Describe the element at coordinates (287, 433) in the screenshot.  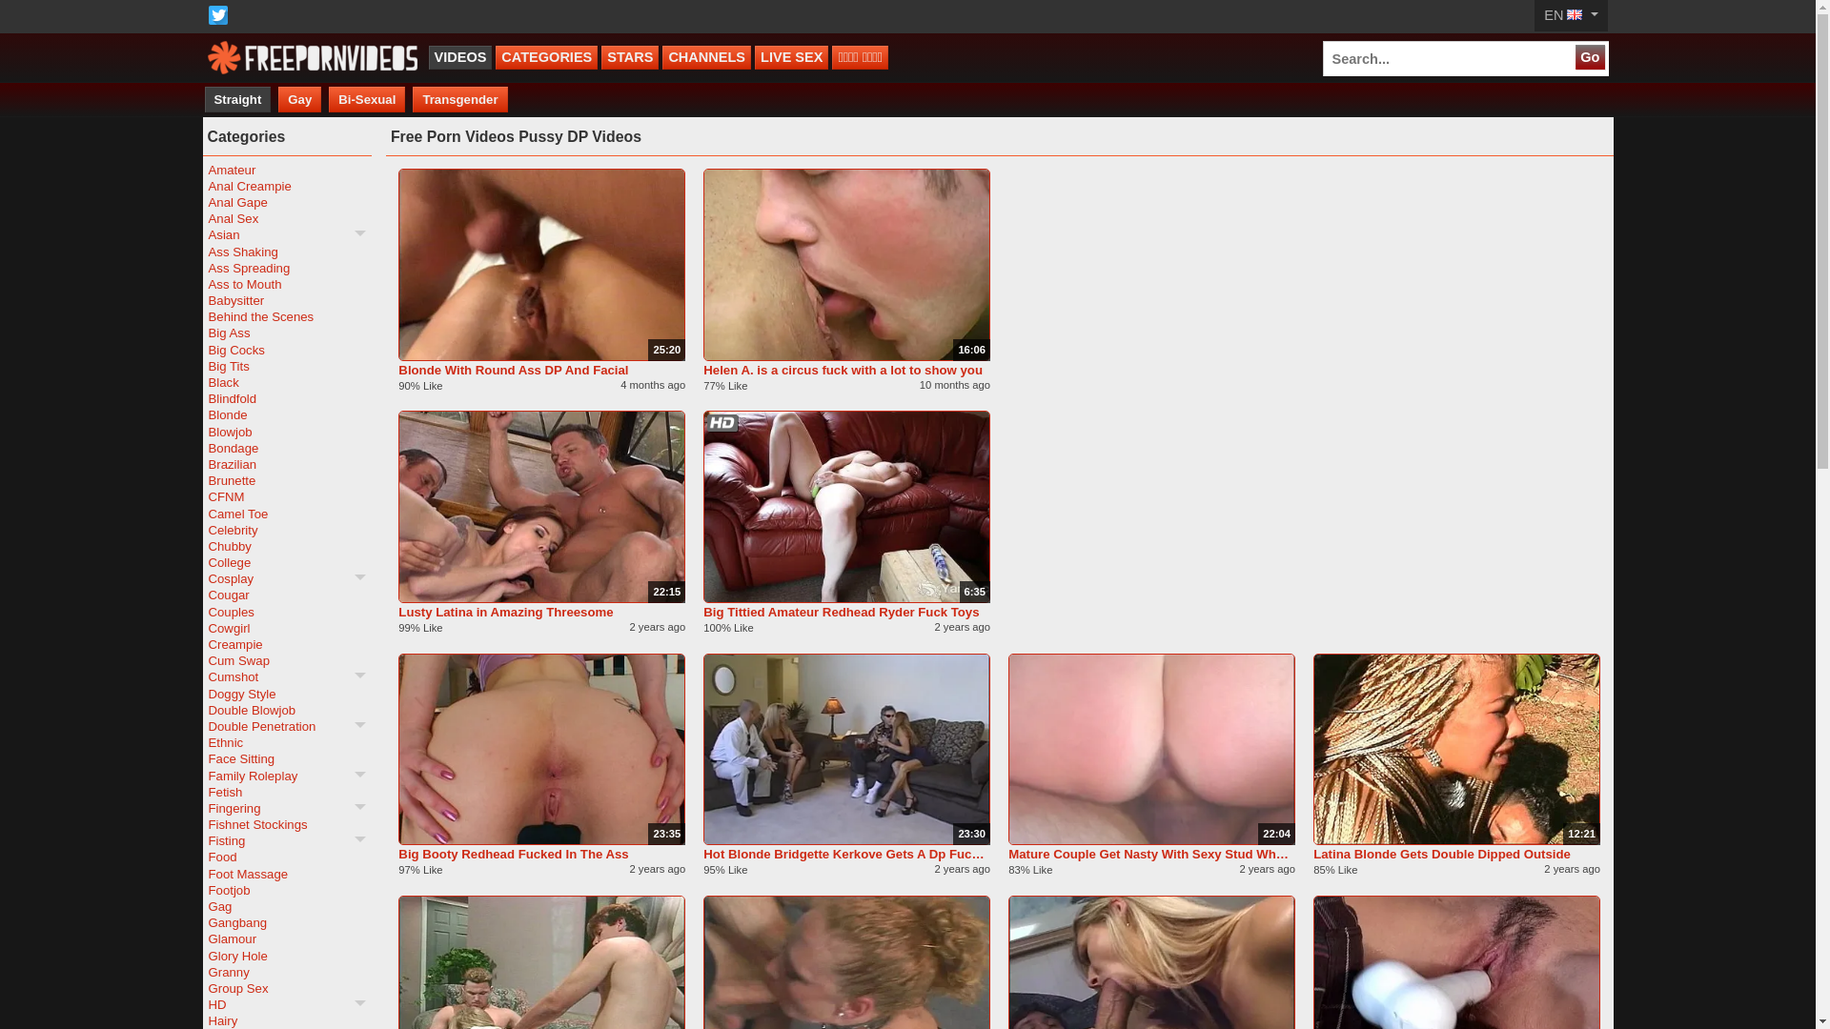
I see `Blowjob` at that location.